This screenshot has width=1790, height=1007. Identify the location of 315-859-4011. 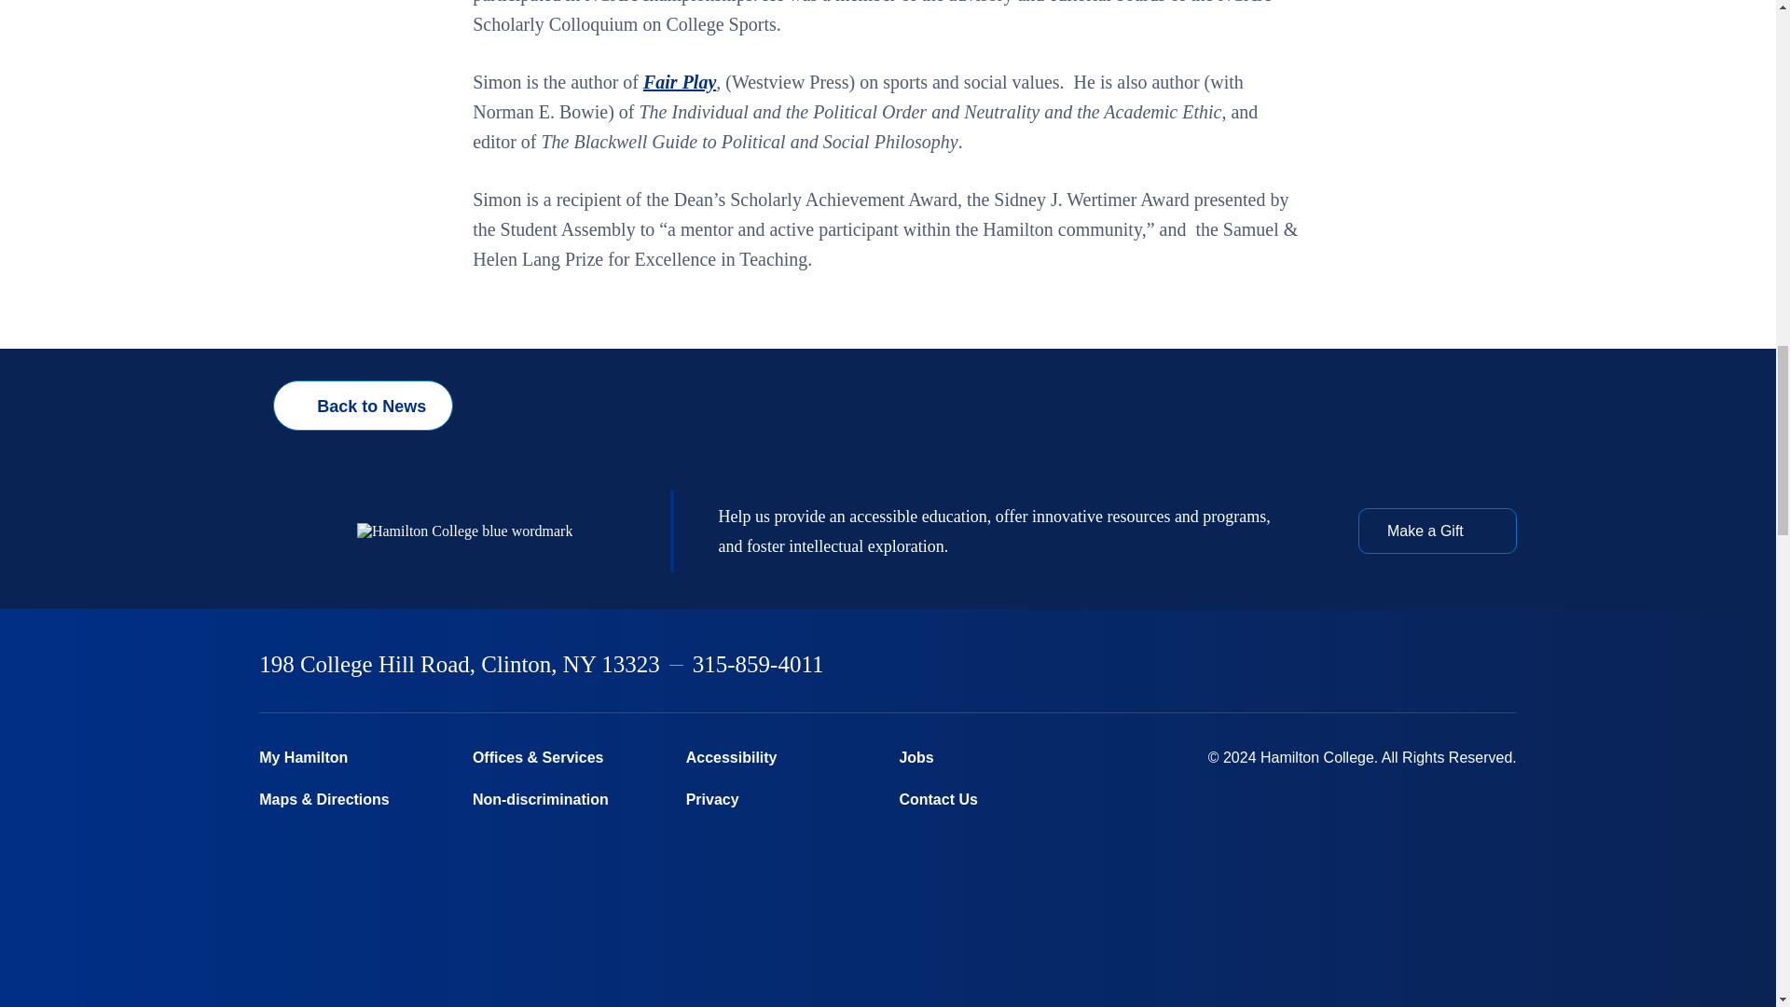
(759, 664).